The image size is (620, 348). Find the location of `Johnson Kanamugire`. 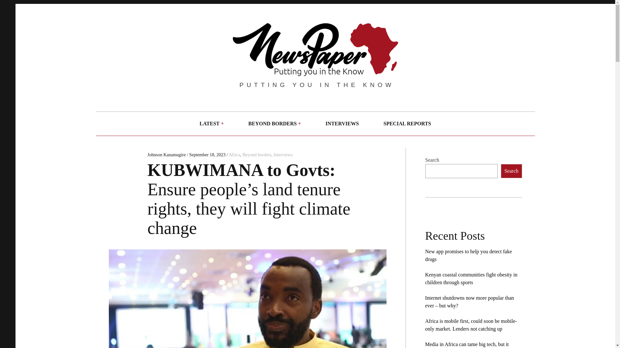

Johnson Kanamugire is located at coordinates (167, 155).